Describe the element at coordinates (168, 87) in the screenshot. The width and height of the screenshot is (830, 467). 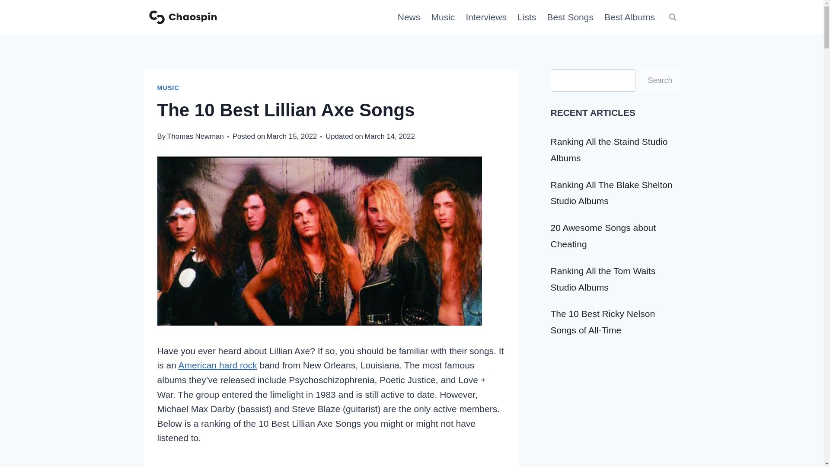
I see `MUSIC` at that location.